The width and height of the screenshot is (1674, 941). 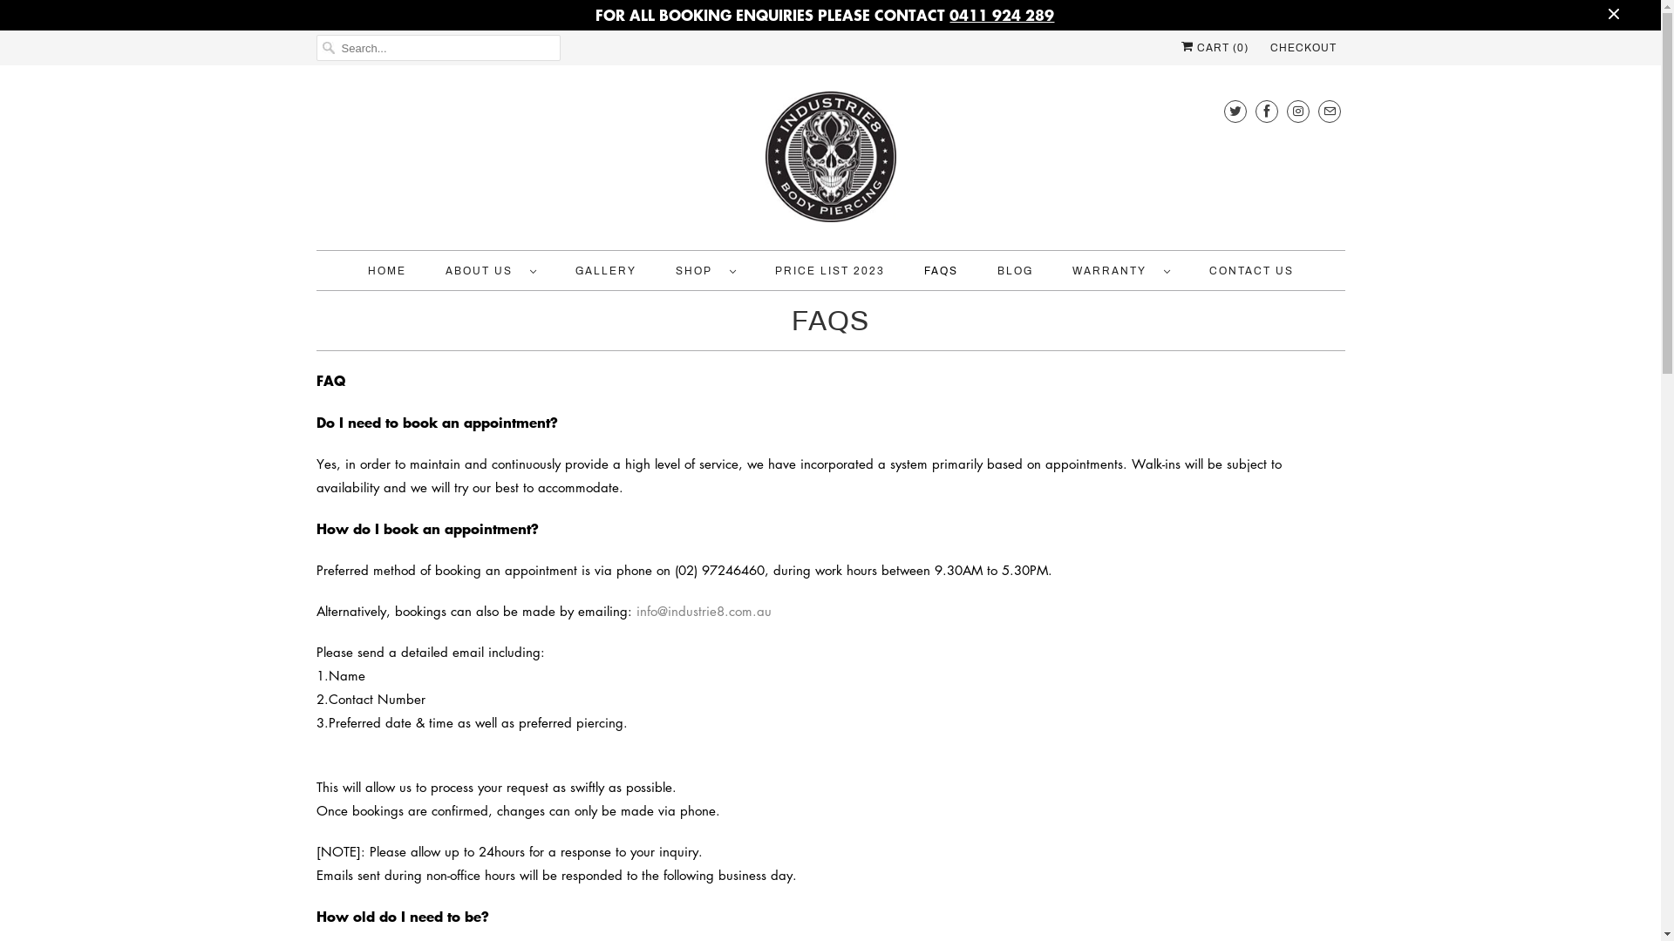 I want to click on CONTACT US, so click(x=1250, y=272).